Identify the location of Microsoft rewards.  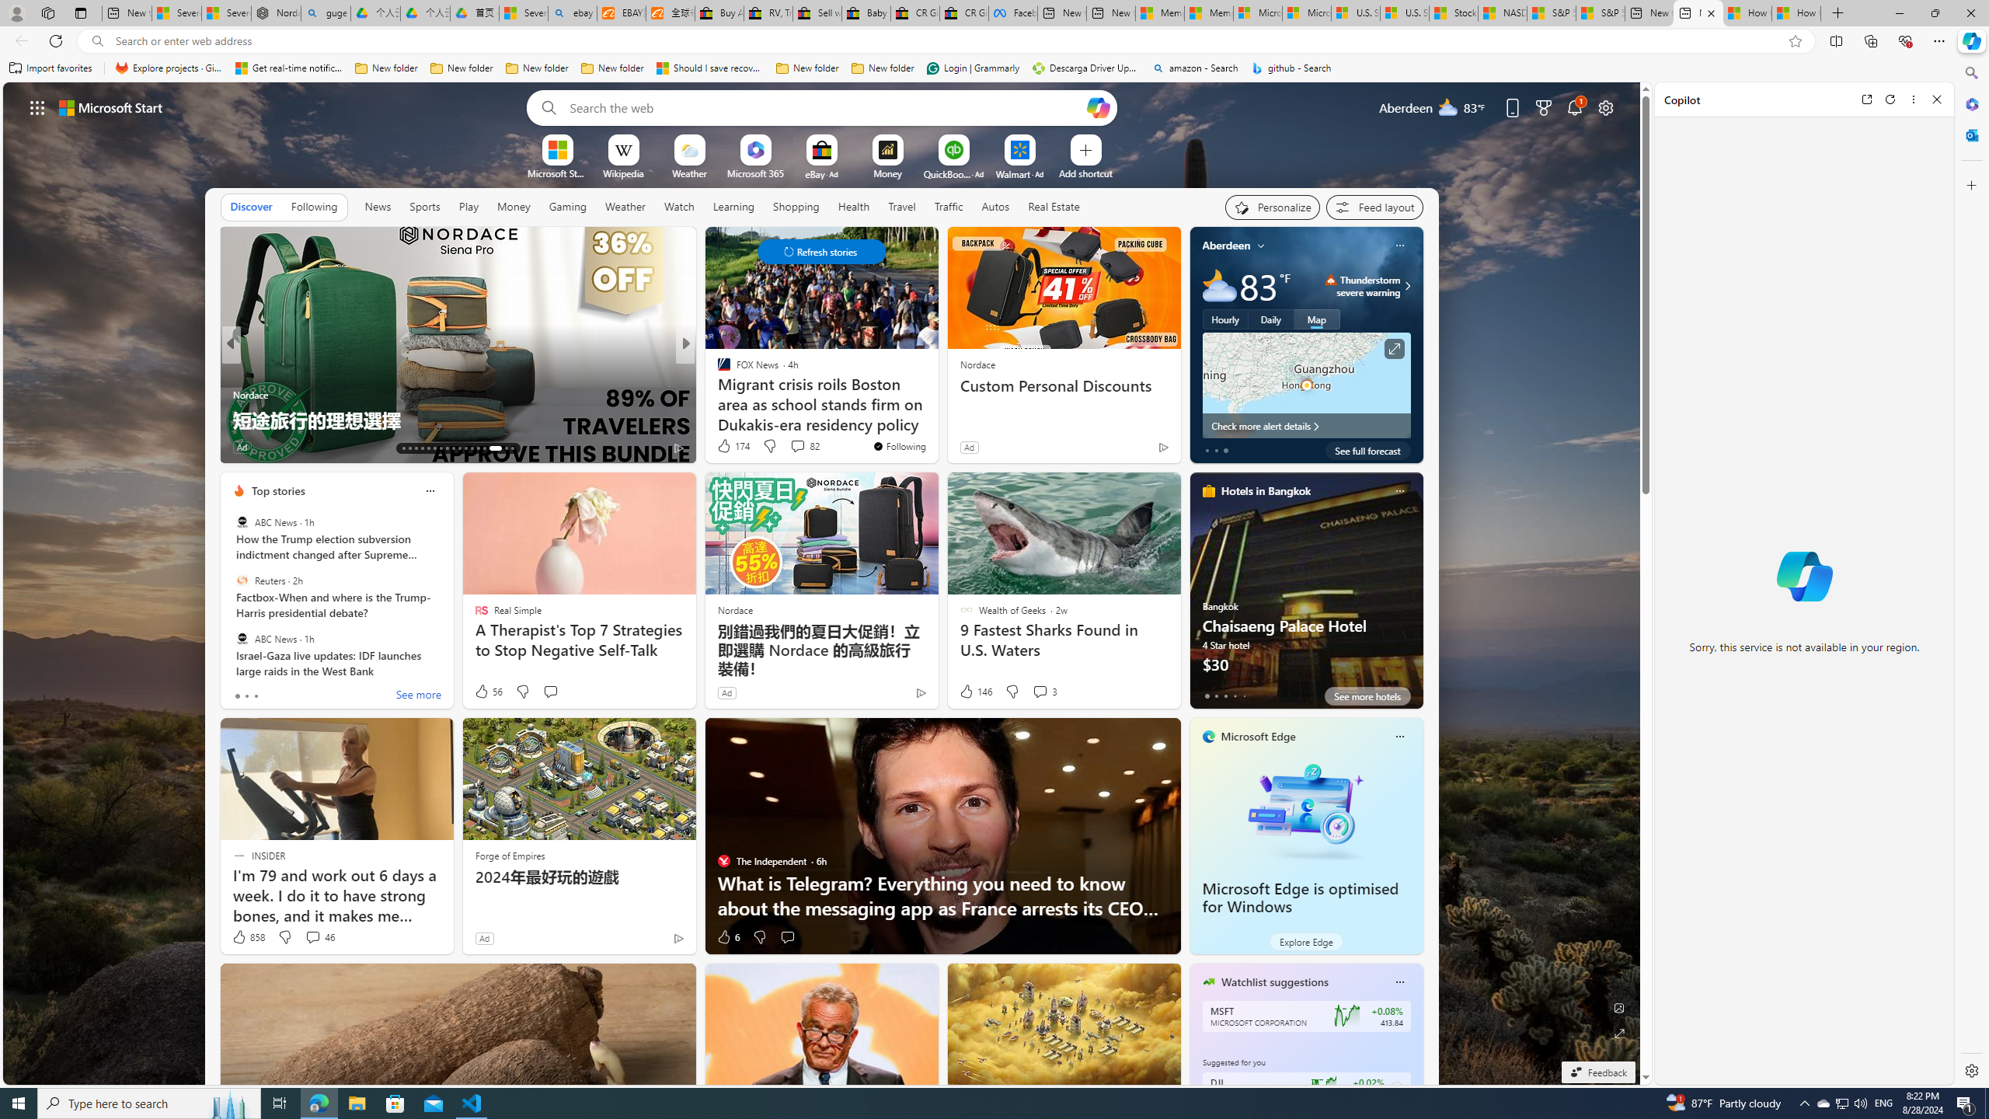
(1543, 107).